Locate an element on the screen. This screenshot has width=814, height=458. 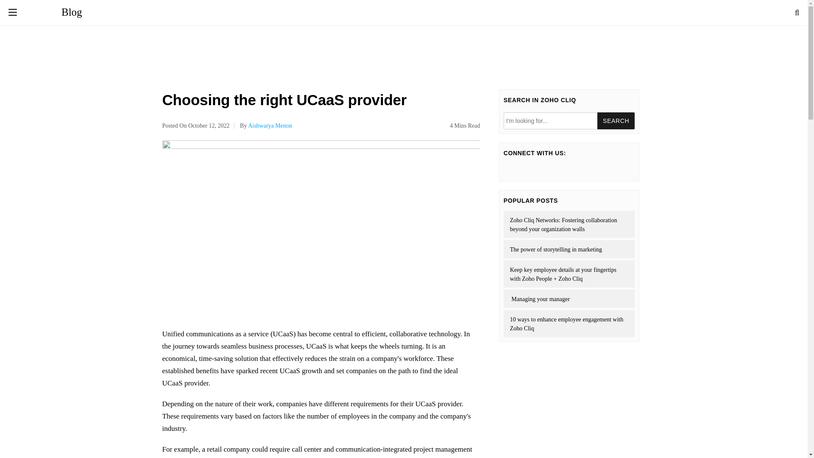
Blog is located at coordinates (53, 12).